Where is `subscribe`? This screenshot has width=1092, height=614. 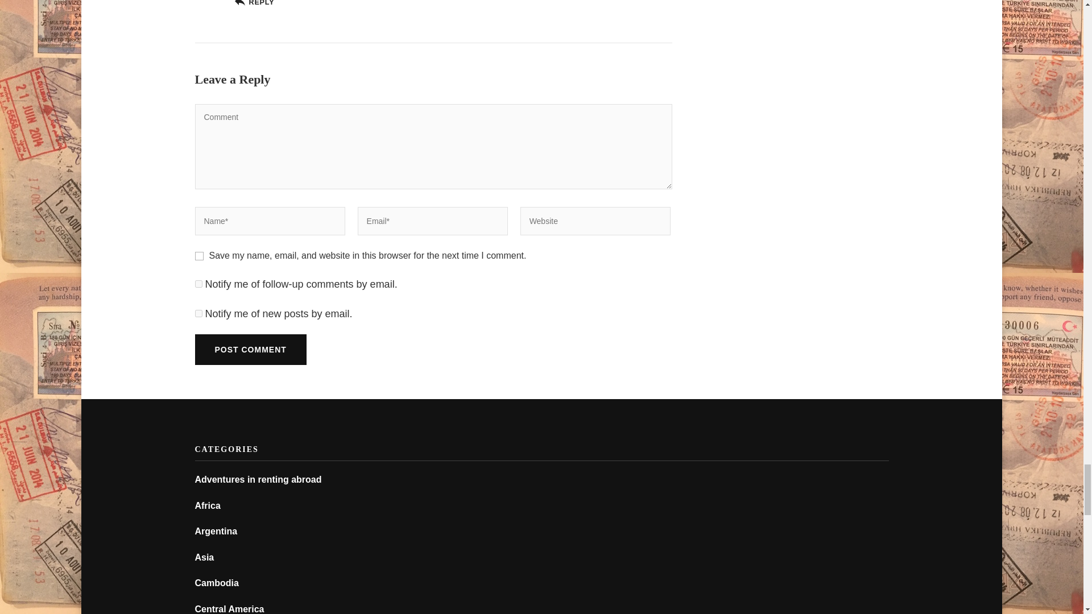 subscribe is located at coordinates (198, 284).